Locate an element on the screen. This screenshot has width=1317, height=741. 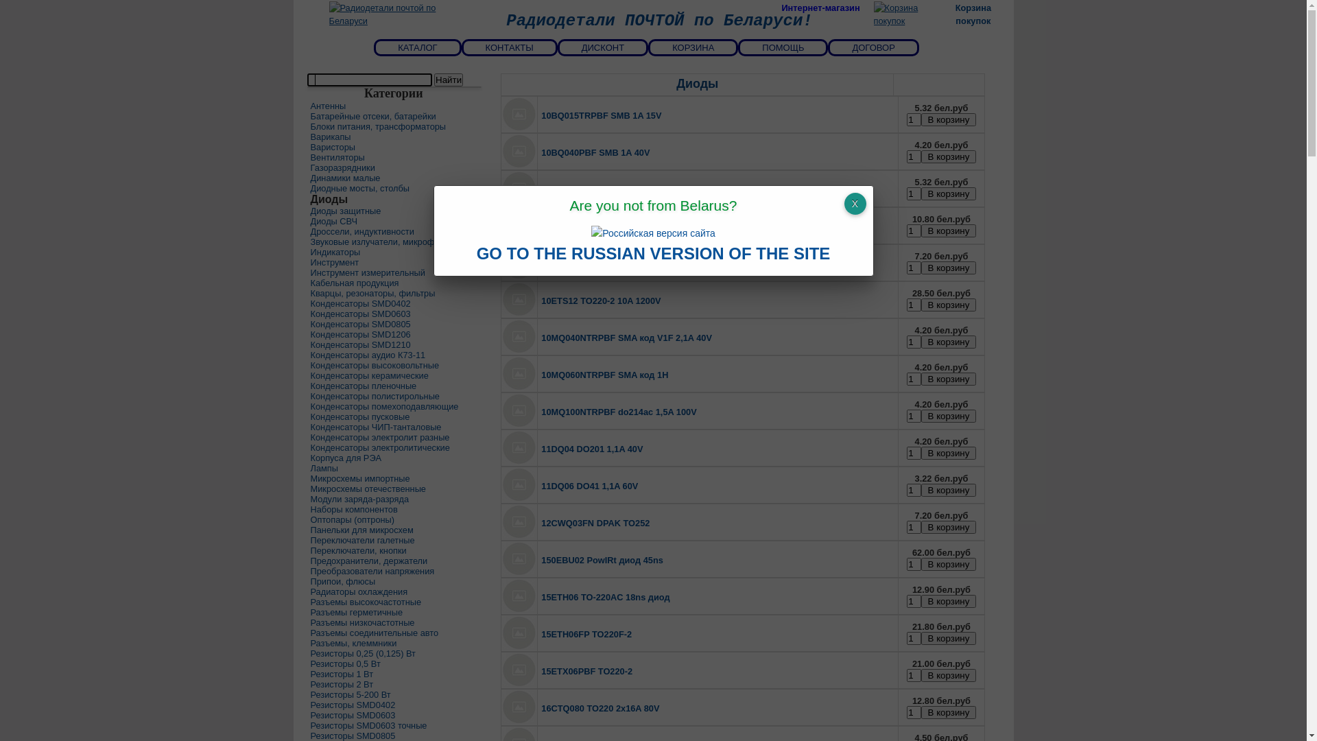
12CWQ03FN DPAK TO252 is located at coordinates (595, 523).